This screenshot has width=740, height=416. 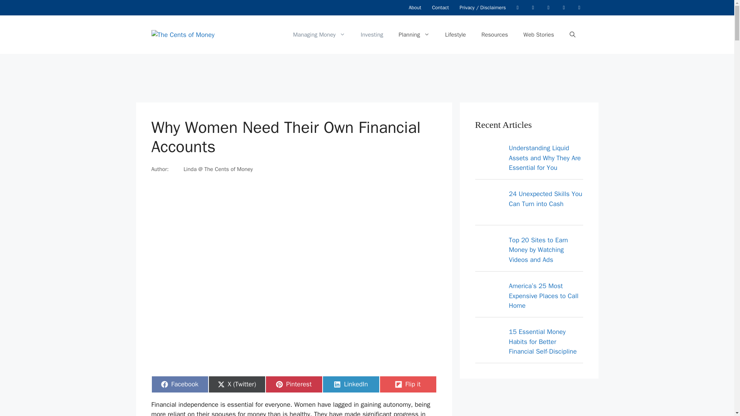 What do you see at coordinates (183, 34) in the screenshot?
I see `America's 25 Most Expensive Places to Call Home 5` at bounding box center [183, 34].